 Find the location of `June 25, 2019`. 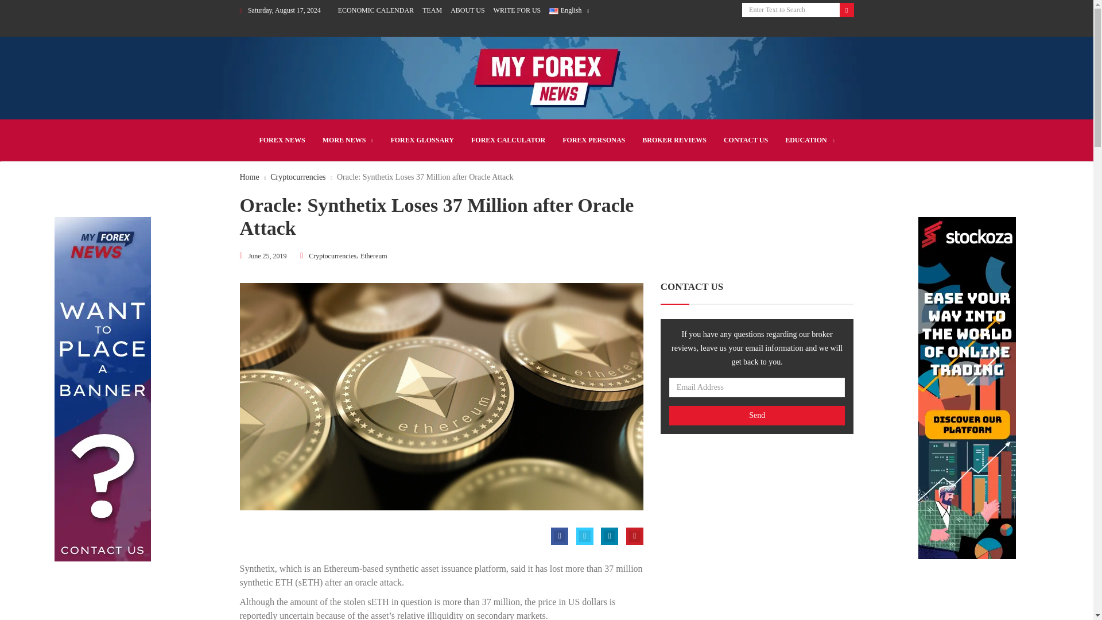

June 25, 2019 is located at coordinates (267, 256).